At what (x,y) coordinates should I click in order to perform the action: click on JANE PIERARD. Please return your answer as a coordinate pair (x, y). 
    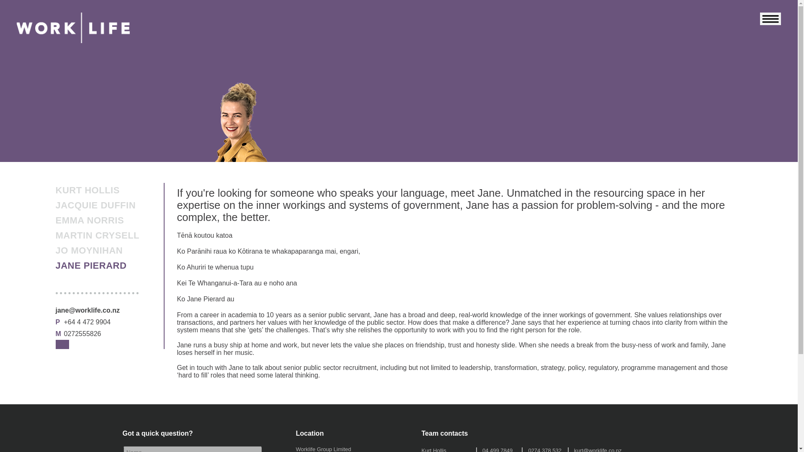
    Looking at the image, I should click on (90, 265).